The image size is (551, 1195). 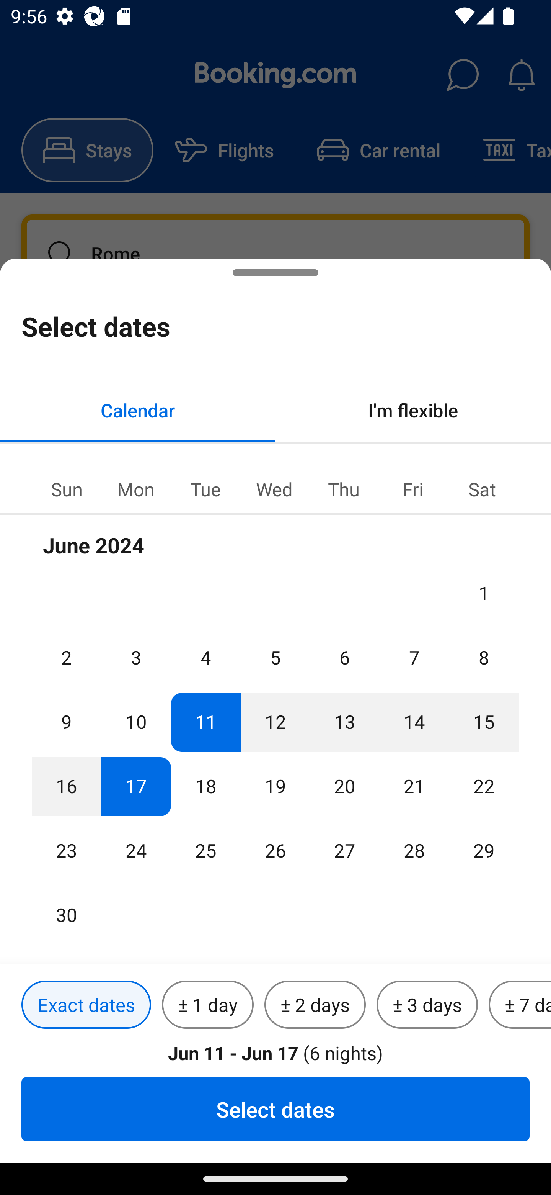 I want to click on ± 7 days, so click(x=520, y=1005).